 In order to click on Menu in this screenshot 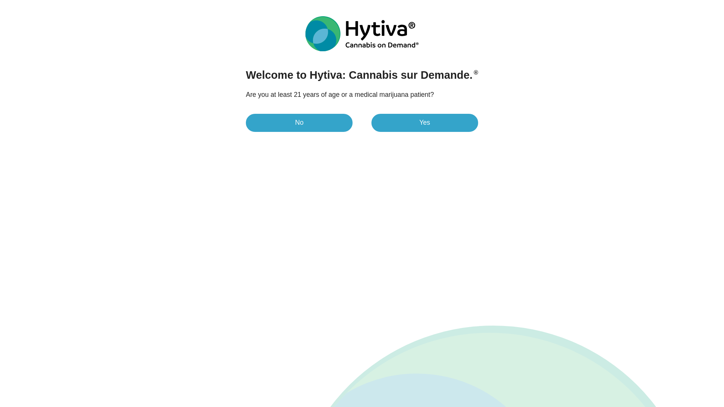, I will do `click(169, 28)`.